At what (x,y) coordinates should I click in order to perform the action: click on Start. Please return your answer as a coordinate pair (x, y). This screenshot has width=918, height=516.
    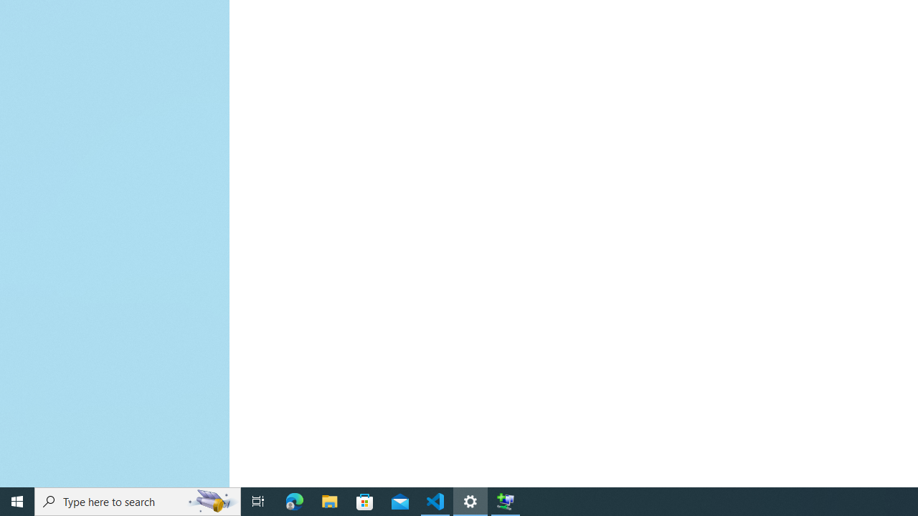
    Looking at the image, I should click on (17, 502).